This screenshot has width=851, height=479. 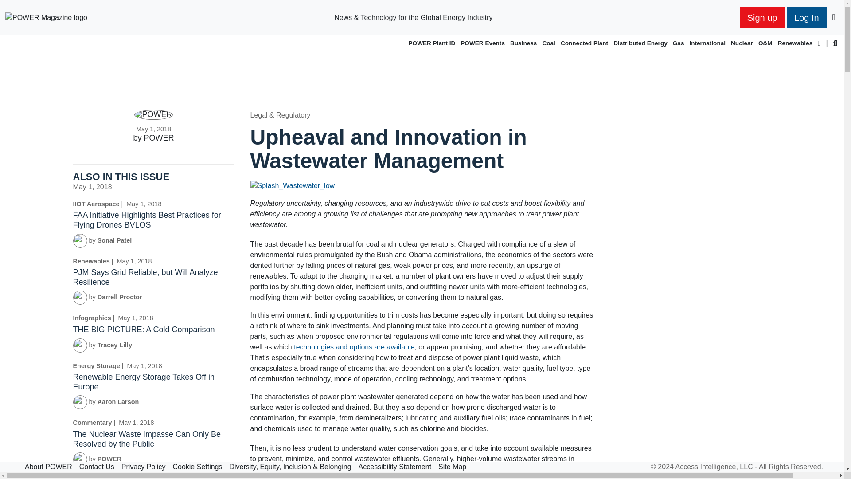 I want to click on Log In, so click(x=806, y=18).